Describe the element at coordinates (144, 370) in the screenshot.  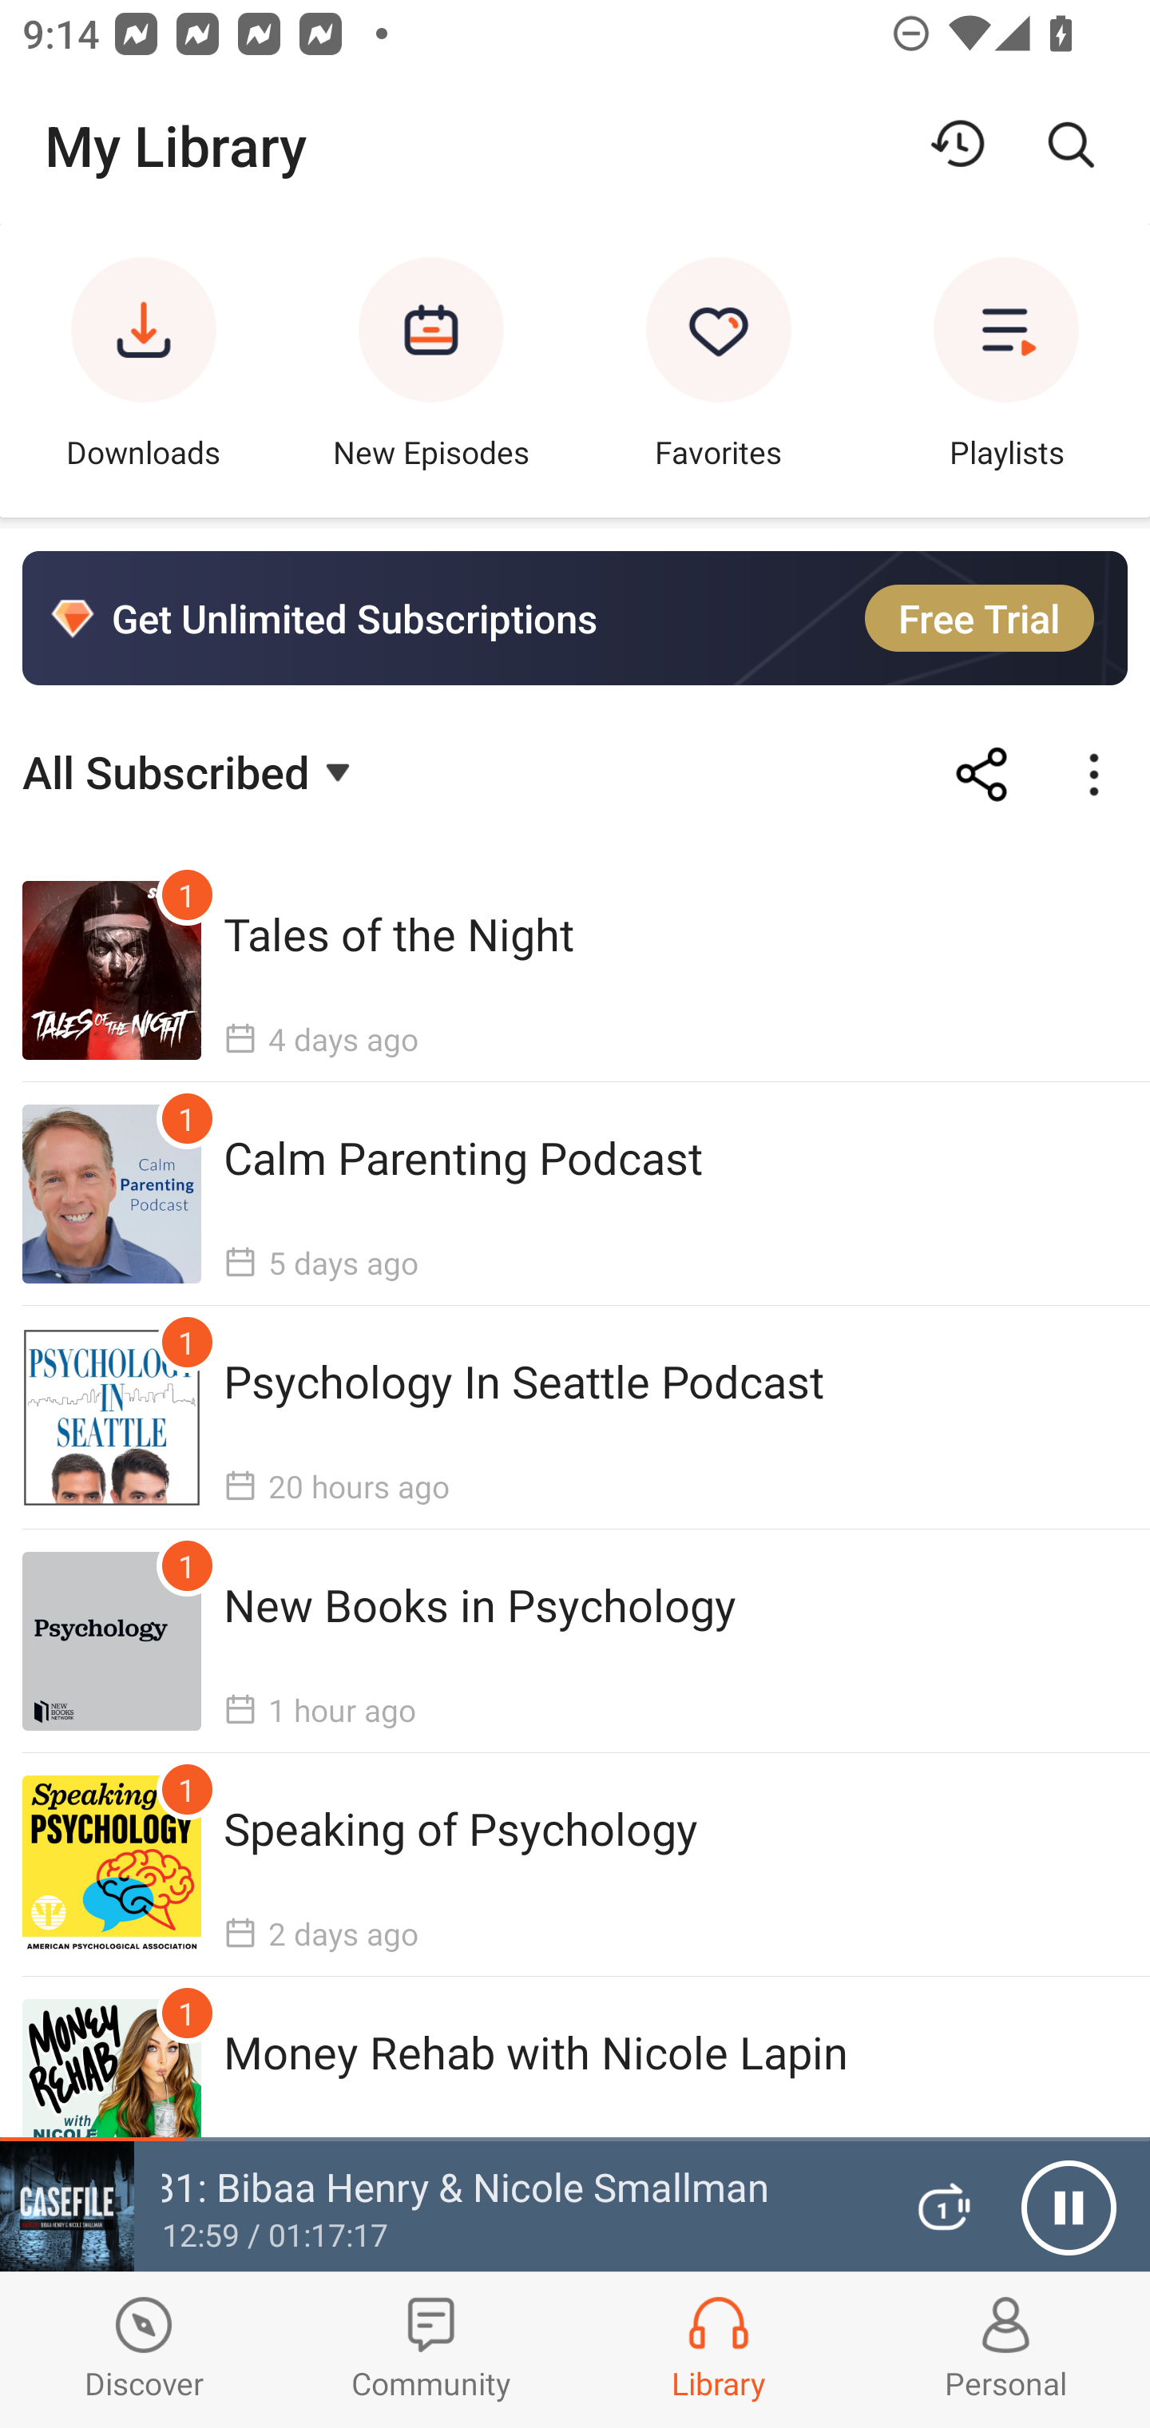
I see `Downloads` at that location.